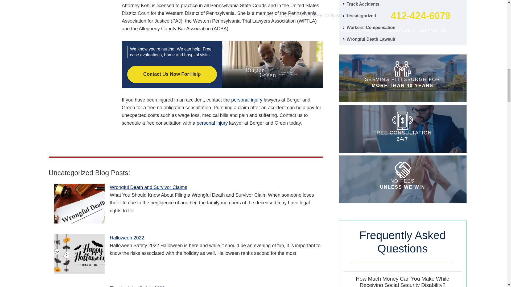 Image resolution: width=511 pixels, height=287 pixels. I want to click on Halloween 2022, so click(79, 254).